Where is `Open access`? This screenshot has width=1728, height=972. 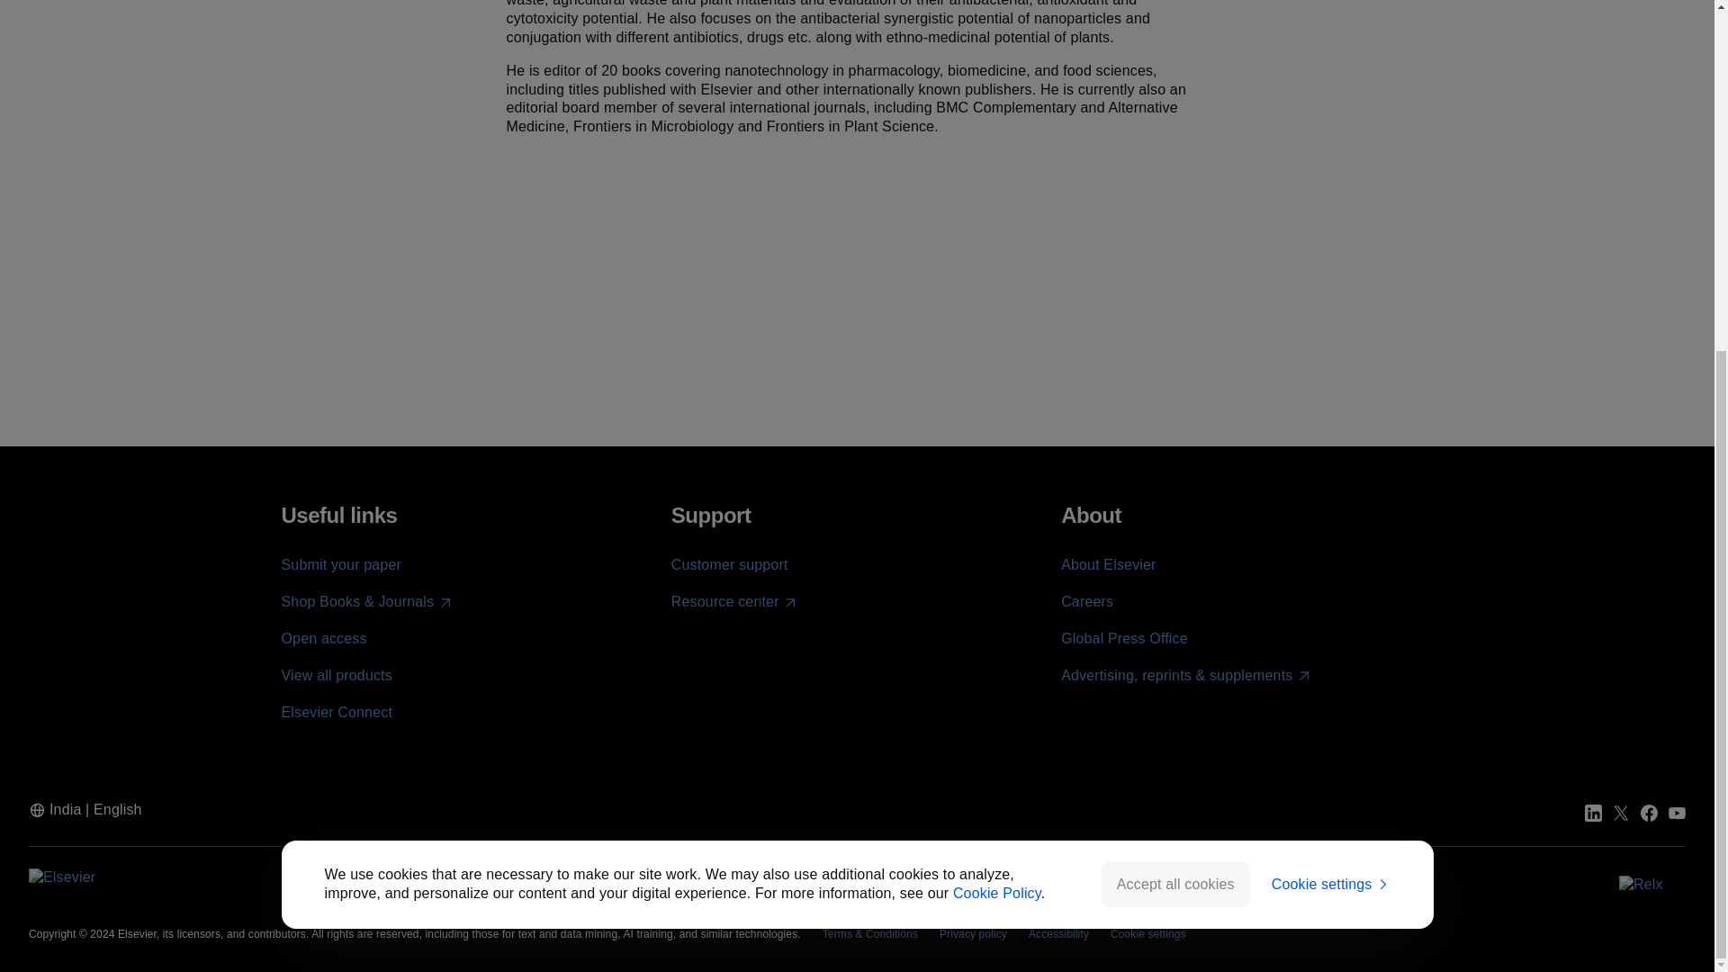 Open access is located at coordinates (323, 638).